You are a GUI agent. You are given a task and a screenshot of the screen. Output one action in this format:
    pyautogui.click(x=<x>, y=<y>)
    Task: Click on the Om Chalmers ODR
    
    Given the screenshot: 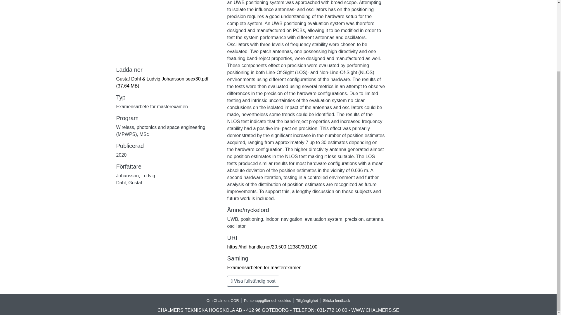 What is the action you would take?
    pyautogui.click(x=223, y=300)
    